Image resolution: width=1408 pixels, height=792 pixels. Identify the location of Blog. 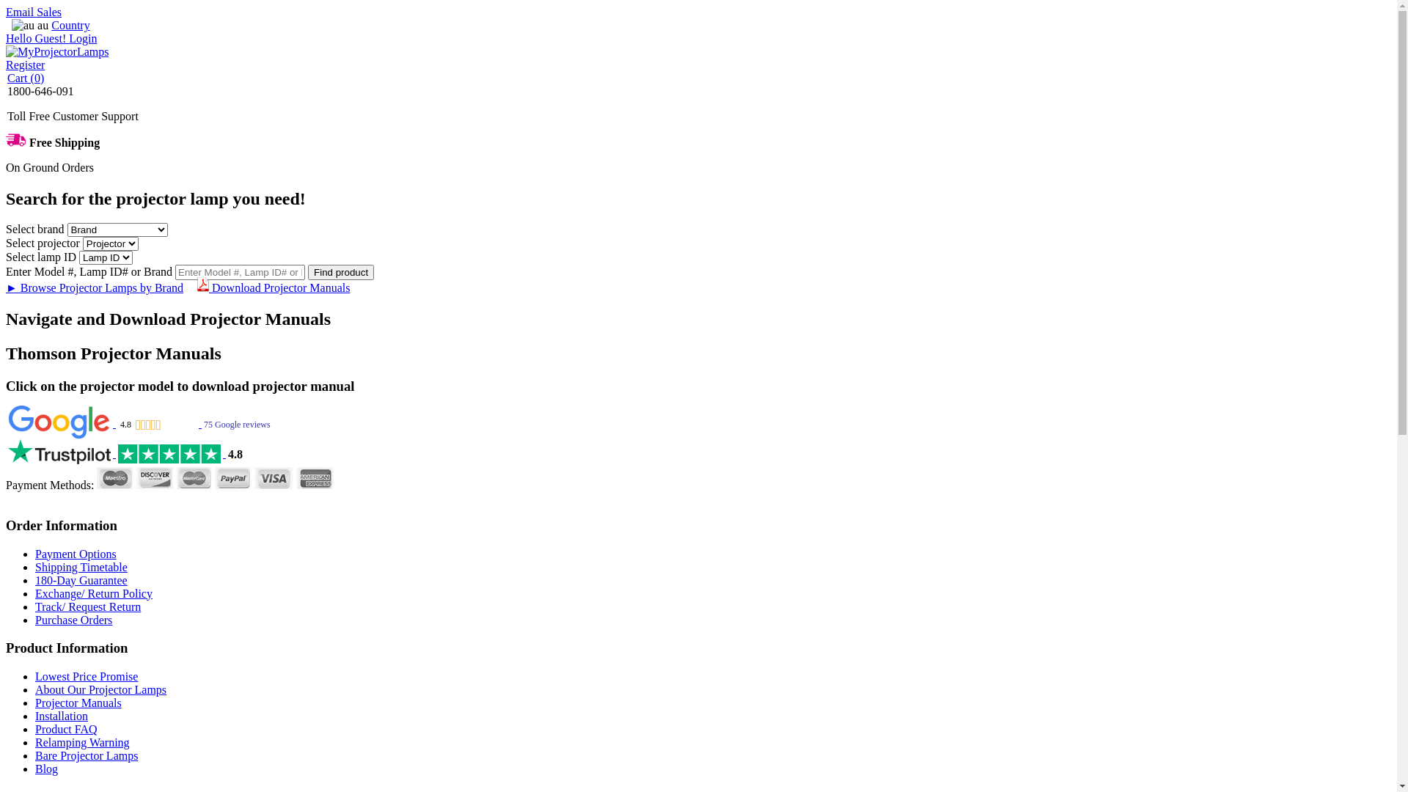
(47, 769).